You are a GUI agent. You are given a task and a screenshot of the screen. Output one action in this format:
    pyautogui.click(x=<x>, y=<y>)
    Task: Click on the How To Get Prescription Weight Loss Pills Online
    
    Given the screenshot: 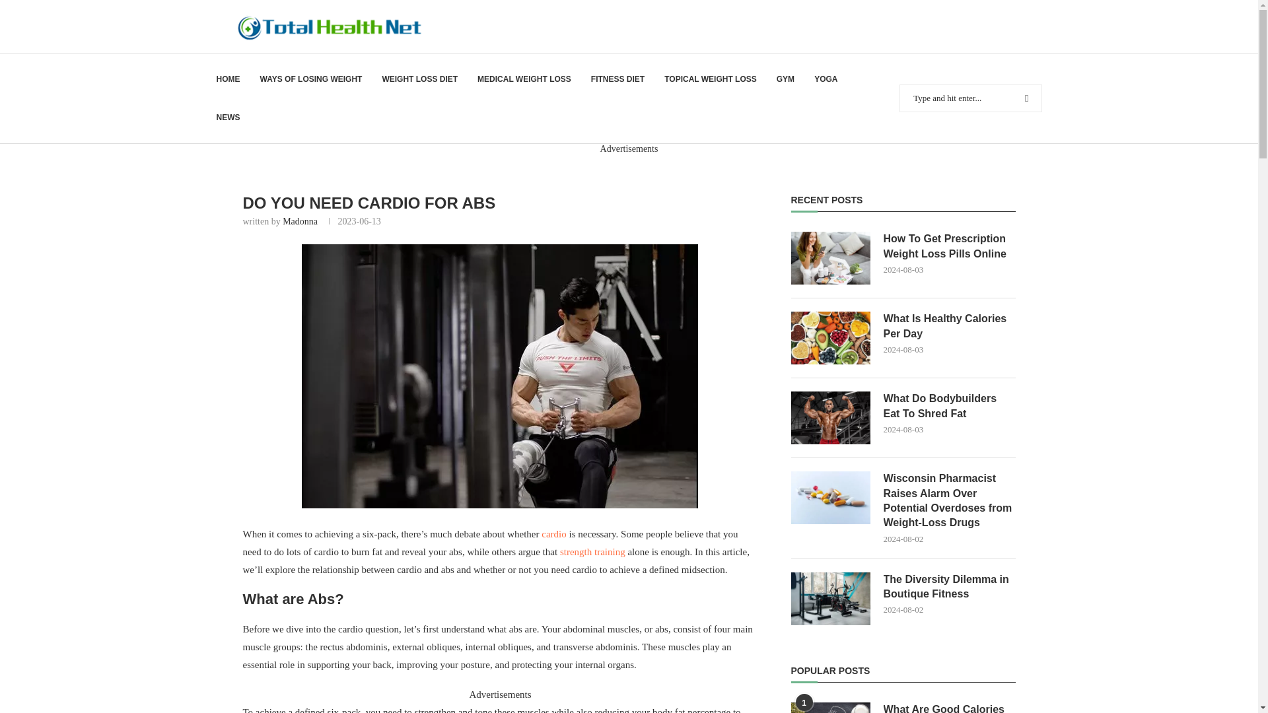 What is the action you would take?
    pyautogui.click(x=831, y=257)
    